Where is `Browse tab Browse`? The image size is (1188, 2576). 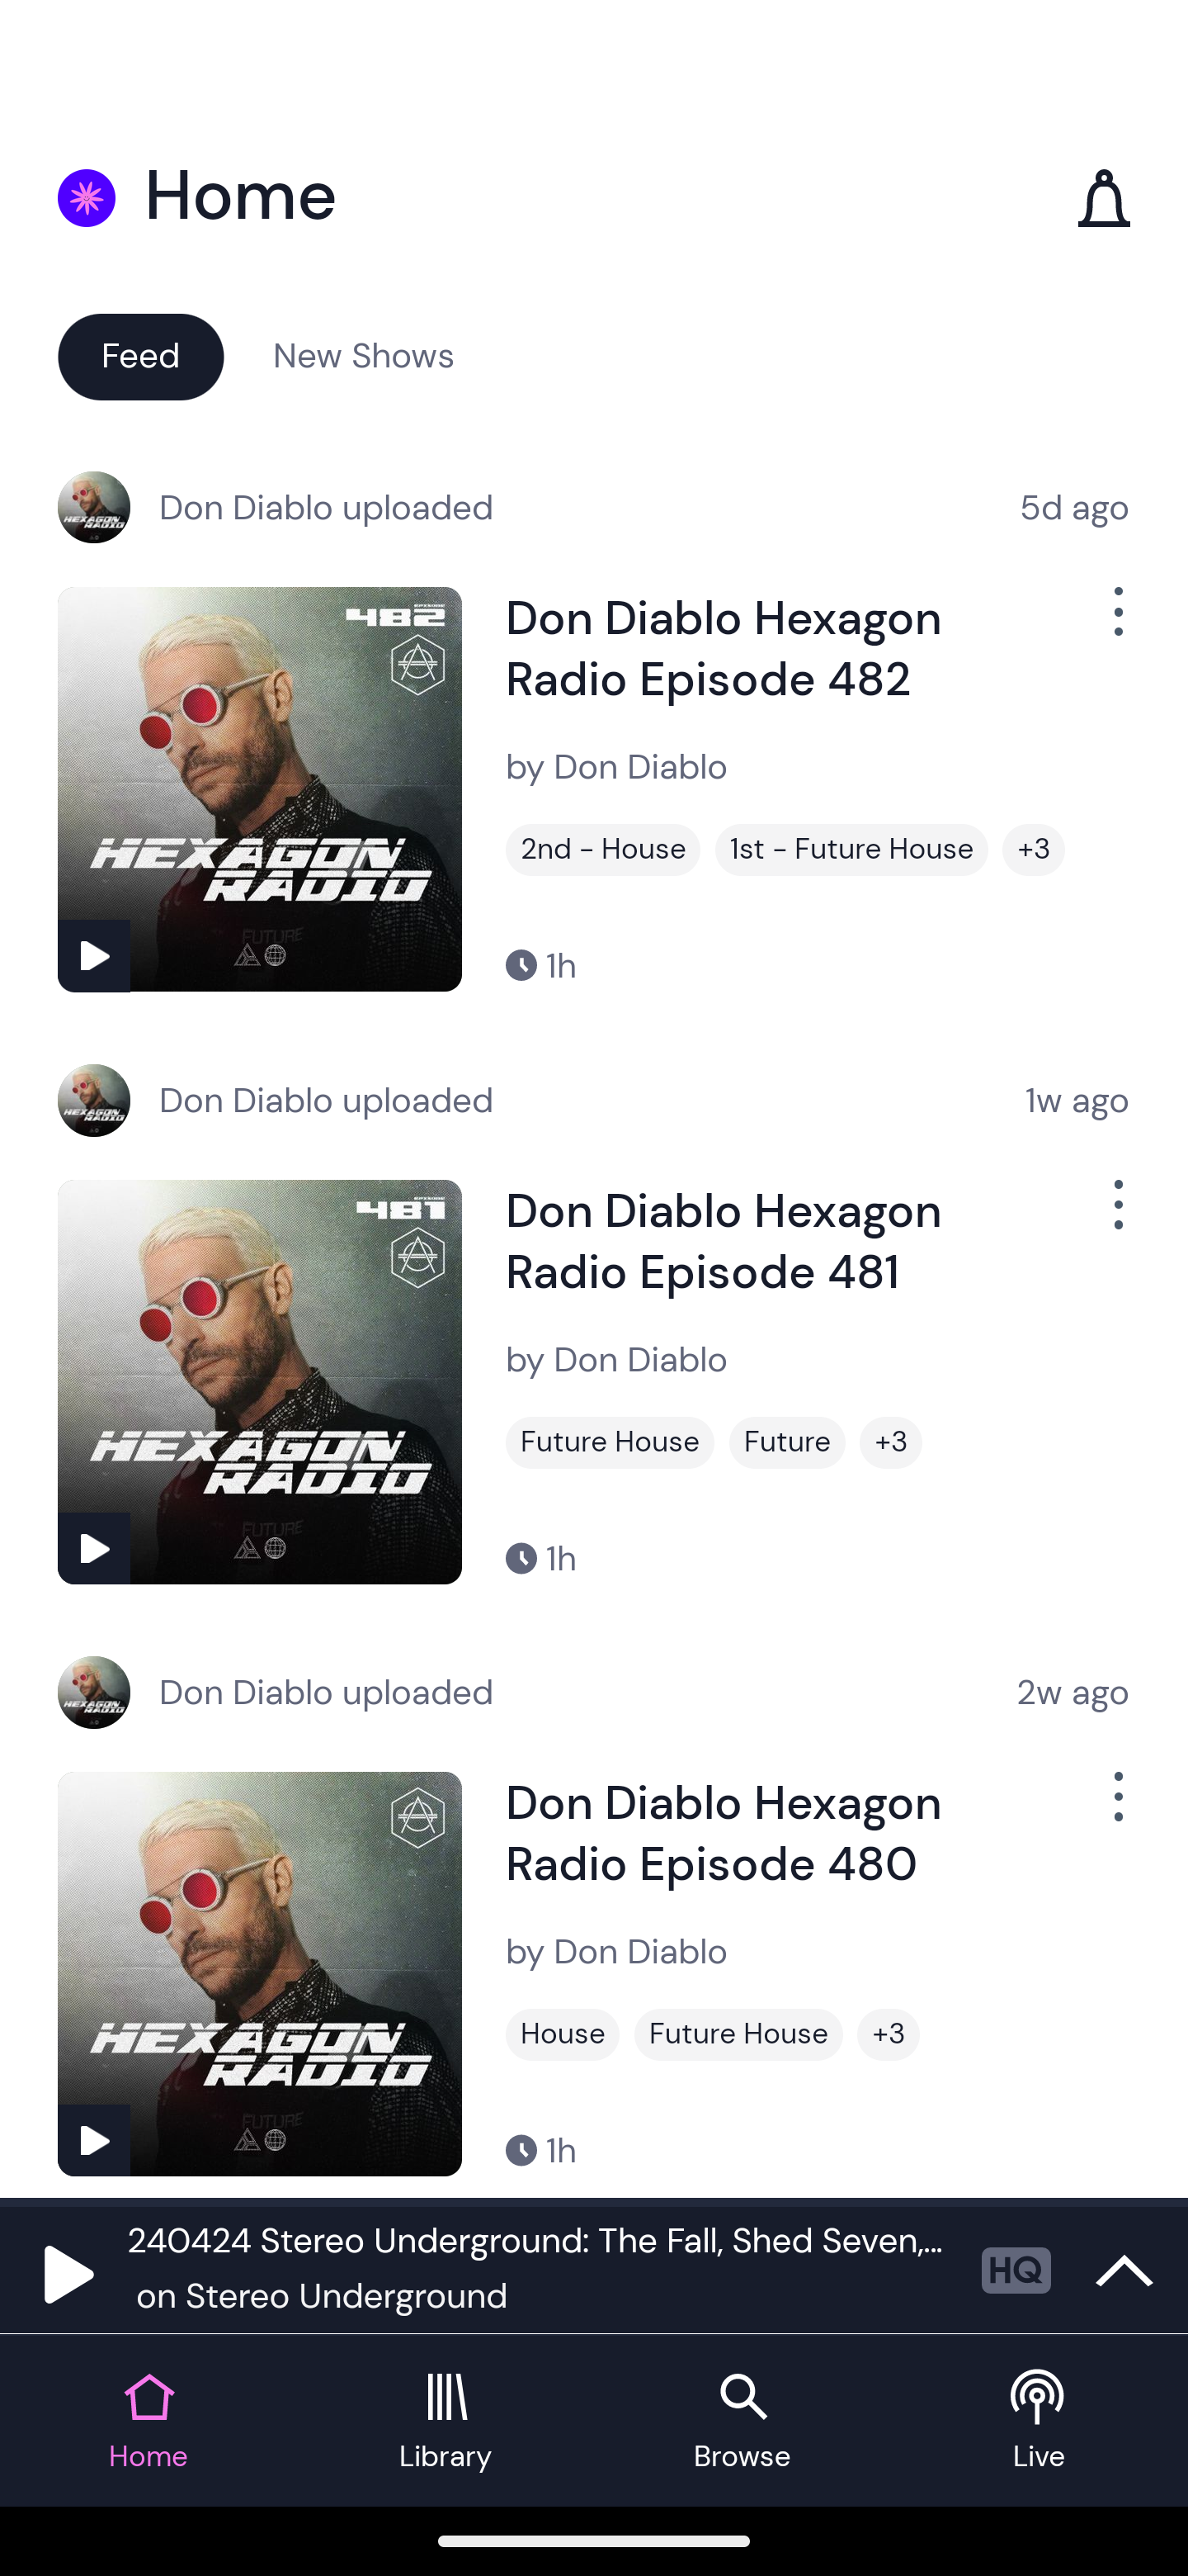 Browse tab Browse is located at coordinates (742, 2421).